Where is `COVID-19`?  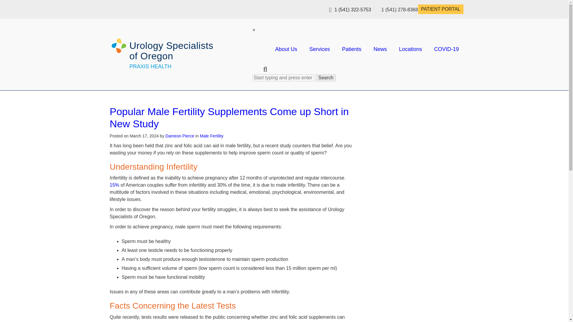
COVID-19 is located at coordinates (446, 49).